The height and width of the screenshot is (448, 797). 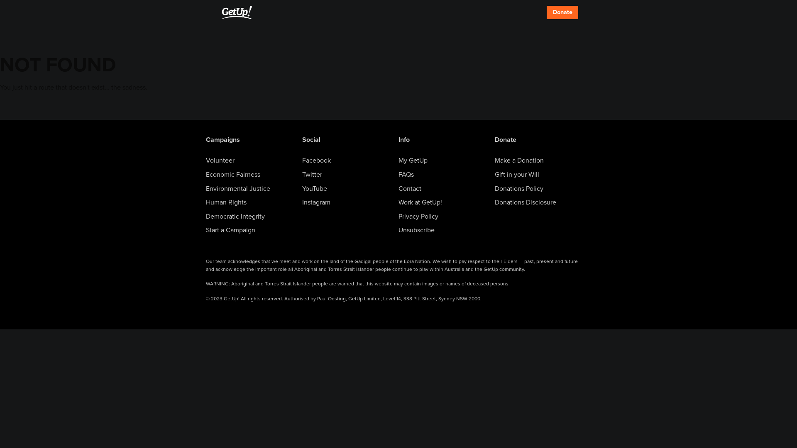 What do you see at coordinates (316, 161) in the screenshot?
I see `Facebook` at bounding box center [316, 161].